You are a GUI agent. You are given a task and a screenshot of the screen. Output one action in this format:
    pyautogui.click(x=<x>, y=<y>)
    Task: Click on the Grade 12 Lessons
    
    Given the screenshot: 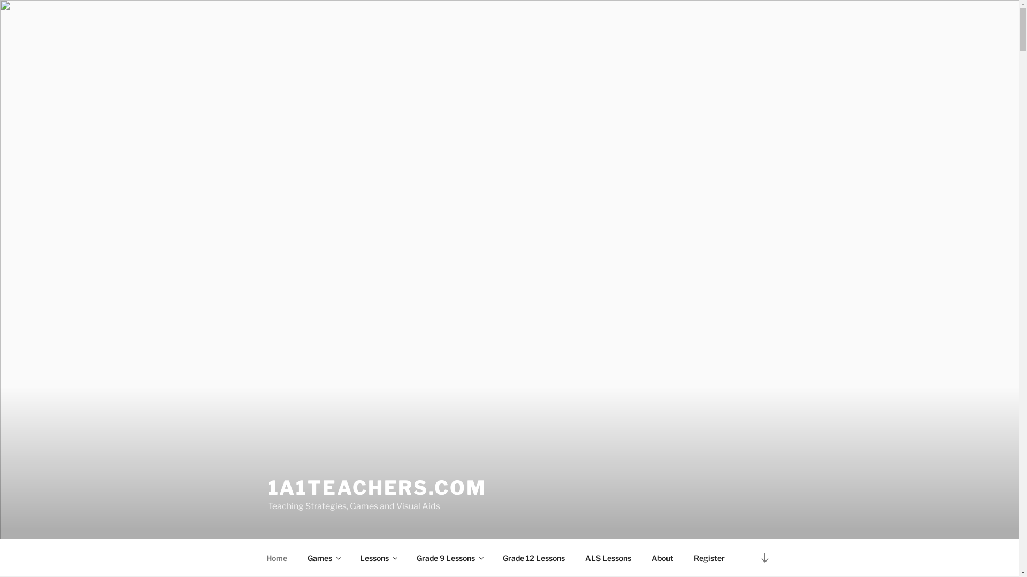 What is the action you would take?
    pyautogui.click(x=534, y=558)
    